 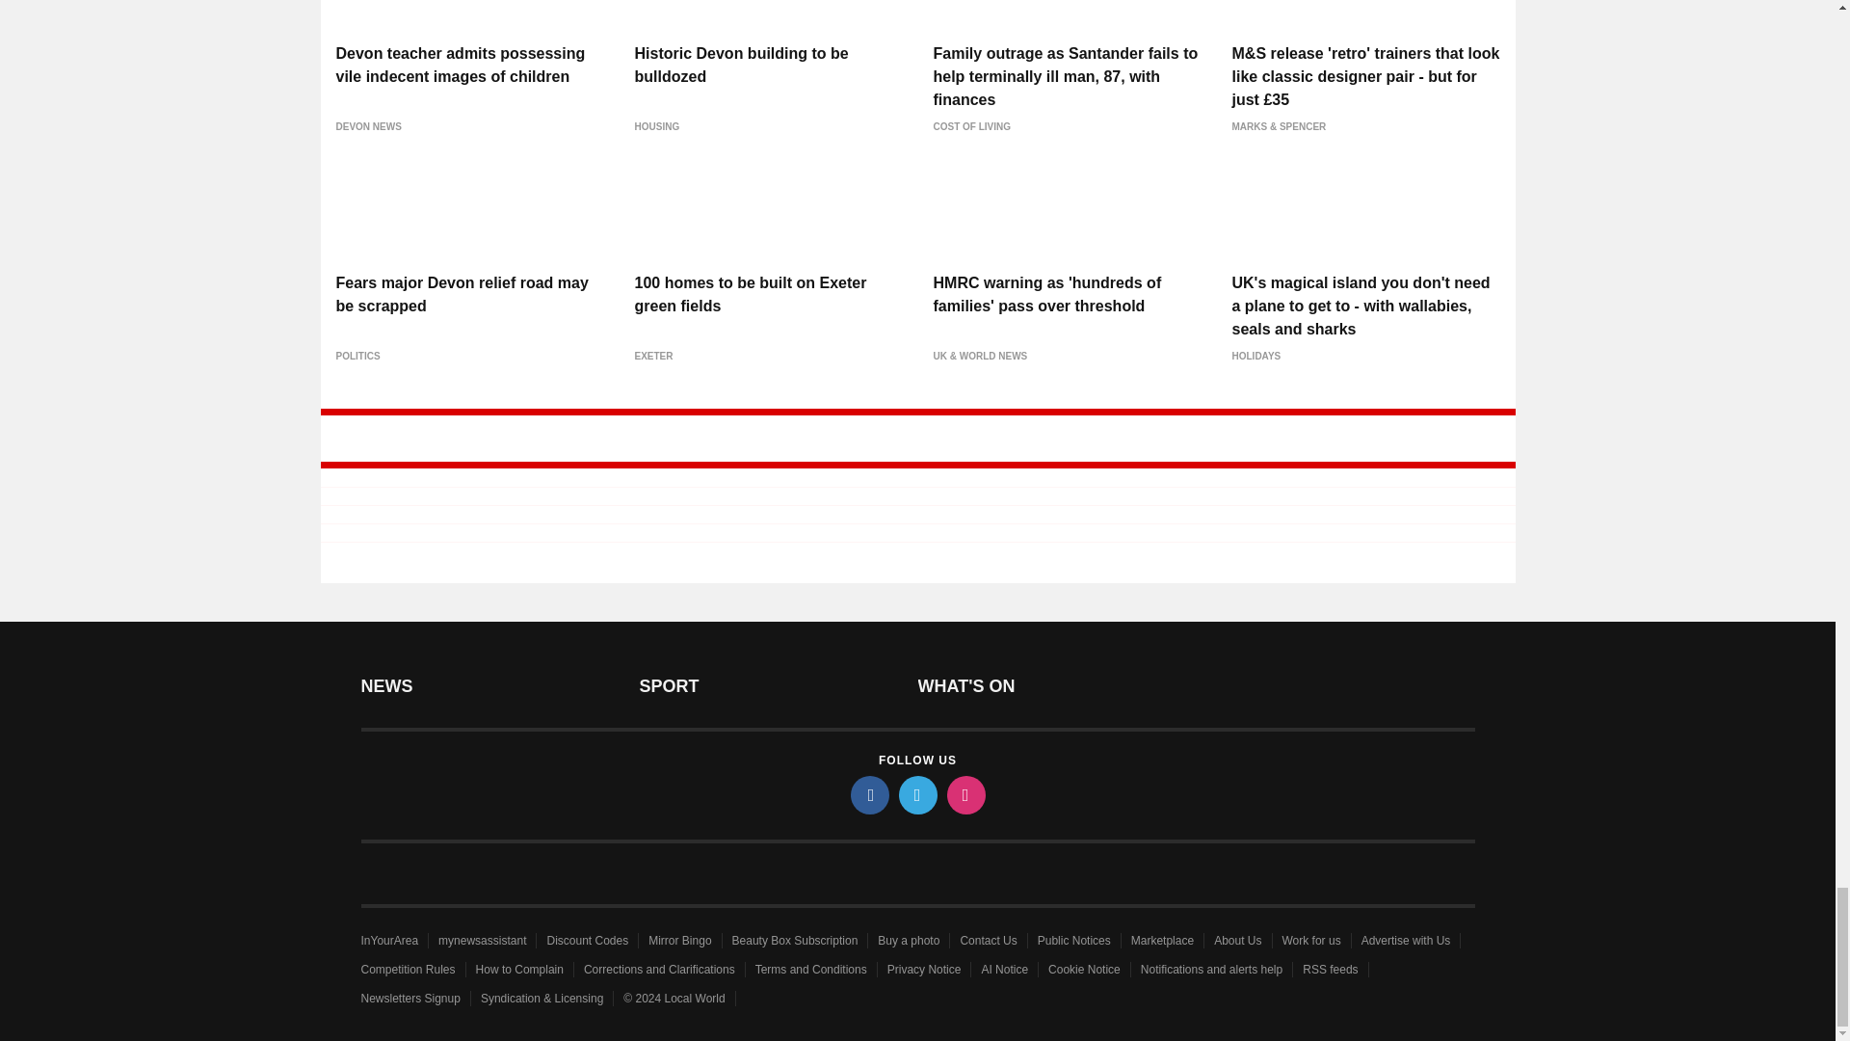 What do you see at coordinates (965, 794) in the screenshot?
I see `instagram` at bounding box center [965, 794].